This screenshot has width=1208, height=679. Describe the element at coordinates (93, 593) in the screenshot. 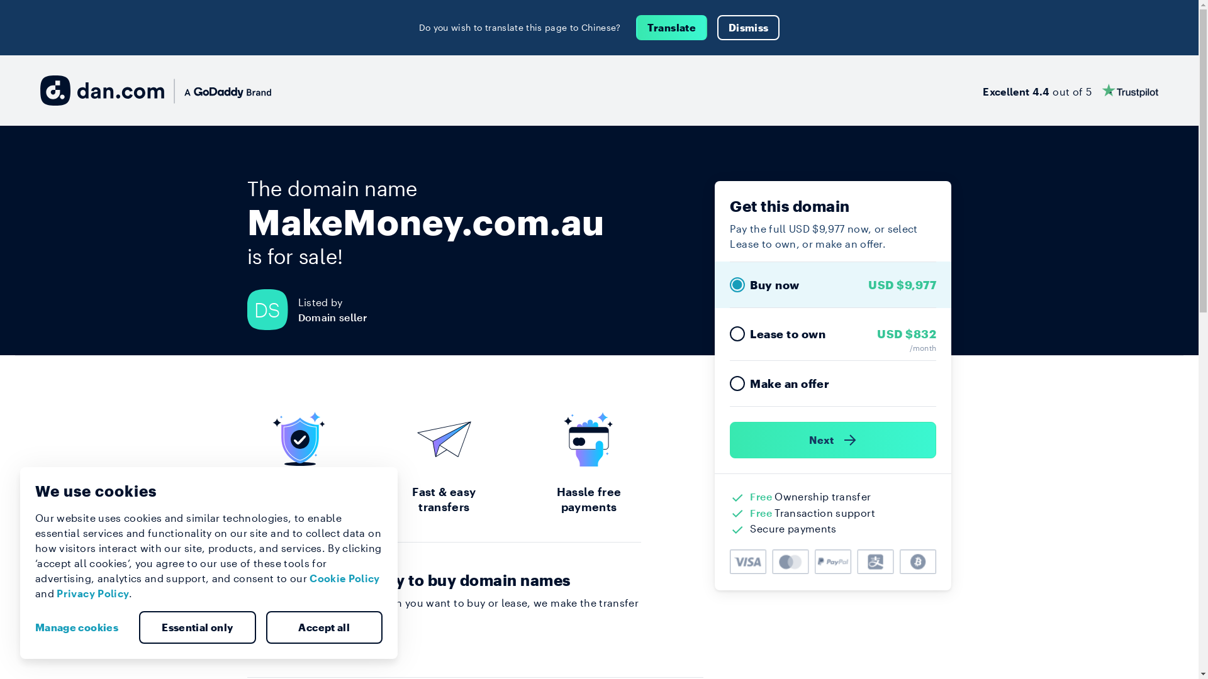

I see `Privacy Policy` at that location.